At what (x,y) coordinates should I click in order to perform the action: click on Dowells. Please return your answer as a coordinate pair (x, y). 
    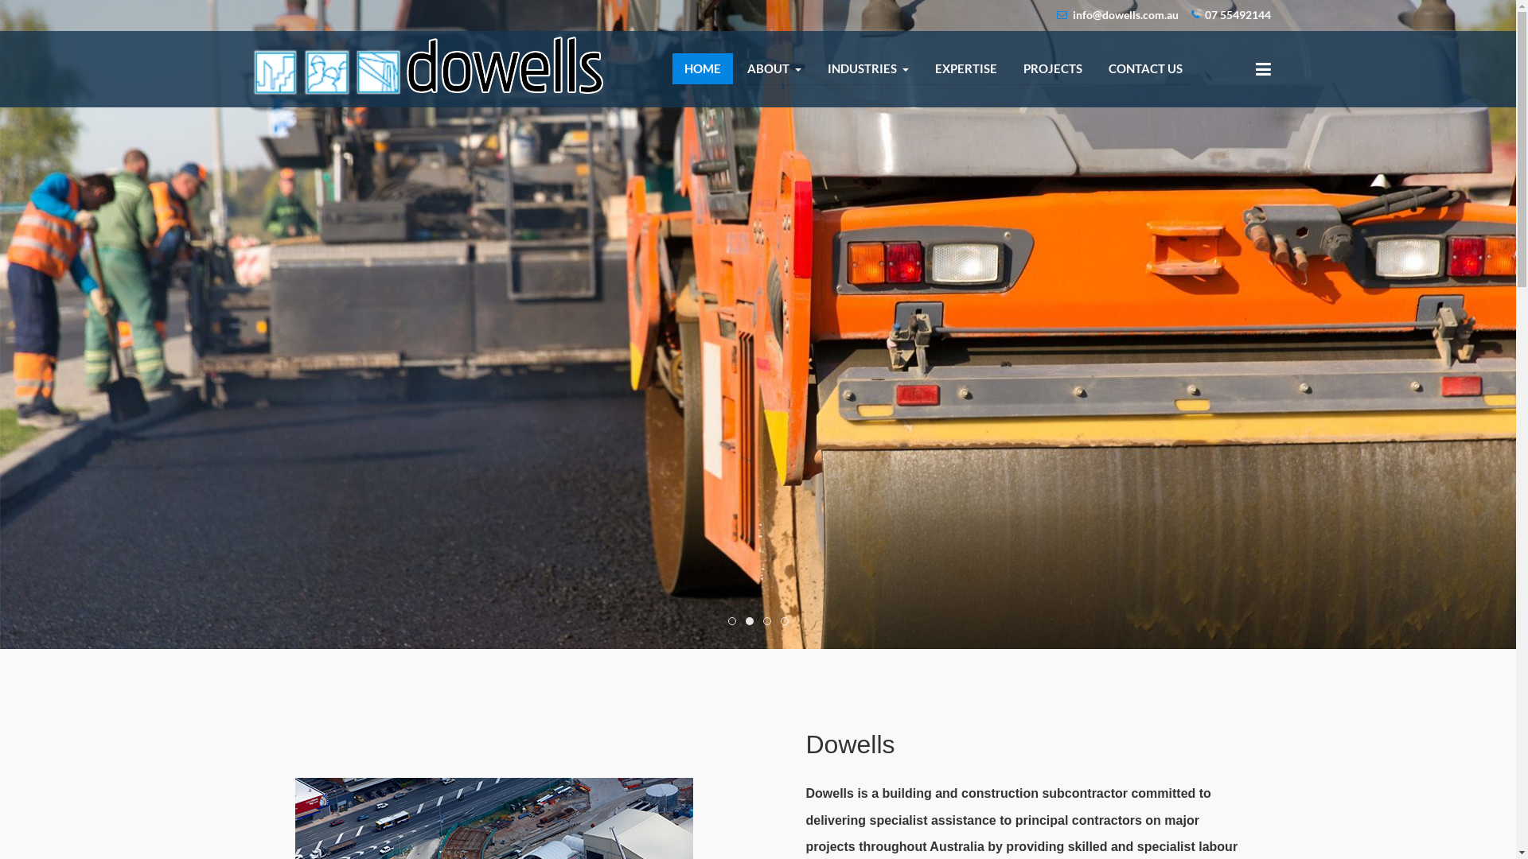
    Looking at the image, I should click on (427, 67).